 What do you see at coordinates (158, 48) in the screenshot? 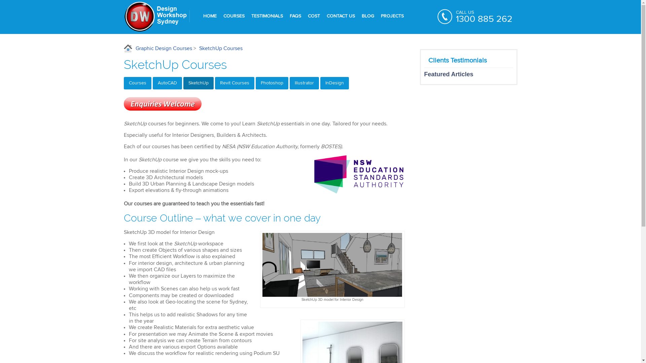
I see `Graphic Design Courses` at bounding box center [158, 48].